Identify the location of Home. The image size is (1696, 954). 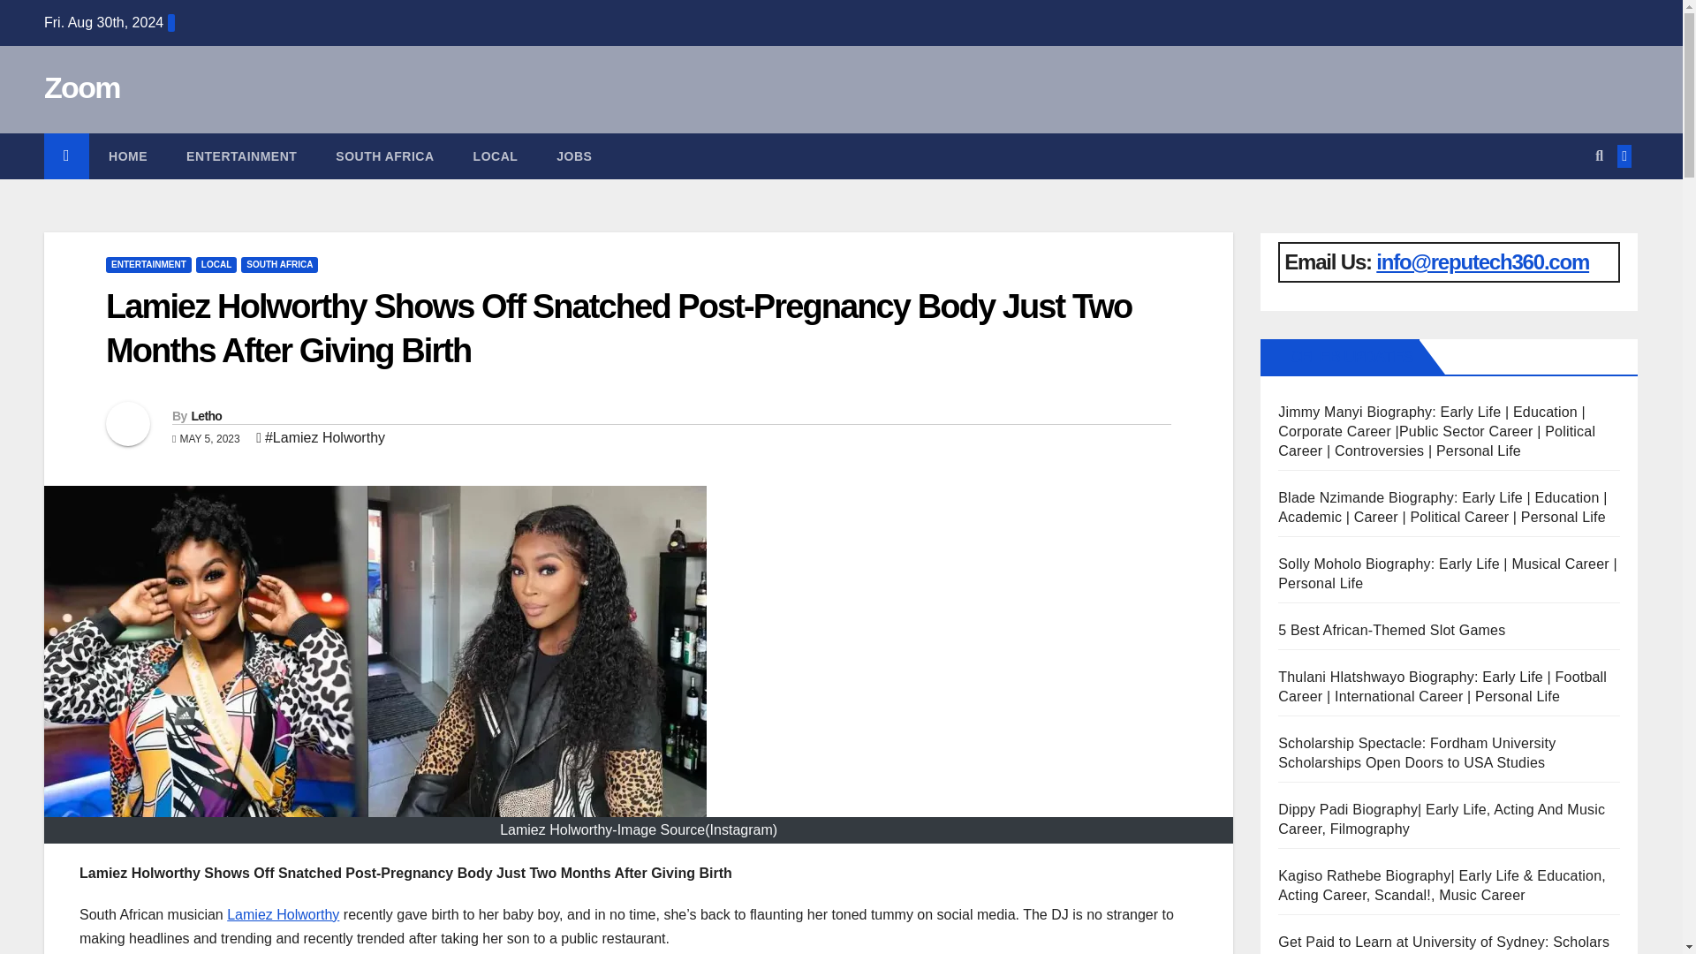
(127, 156).